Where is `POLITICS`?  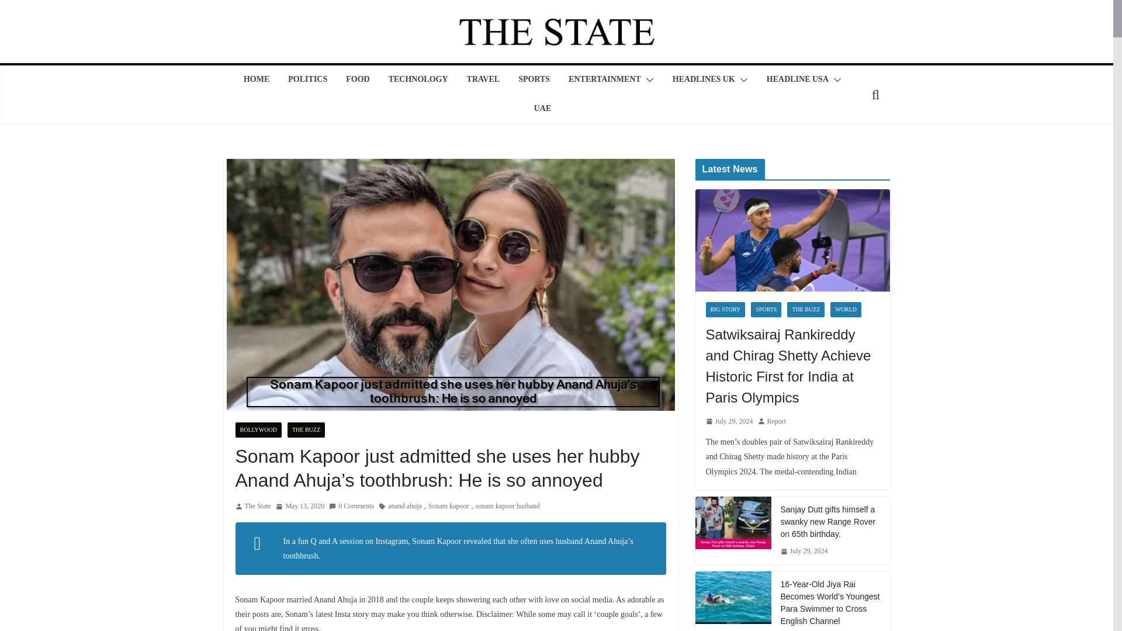 POLITICS is located at coordinates (307, 80).